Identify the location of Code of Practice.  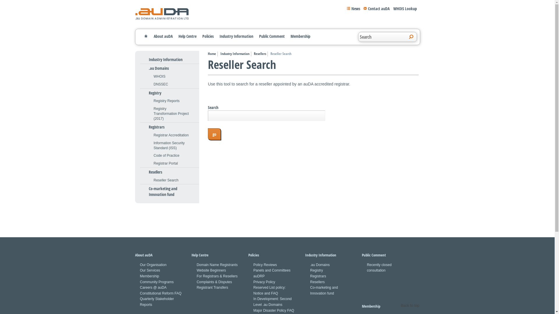
(167, 156).